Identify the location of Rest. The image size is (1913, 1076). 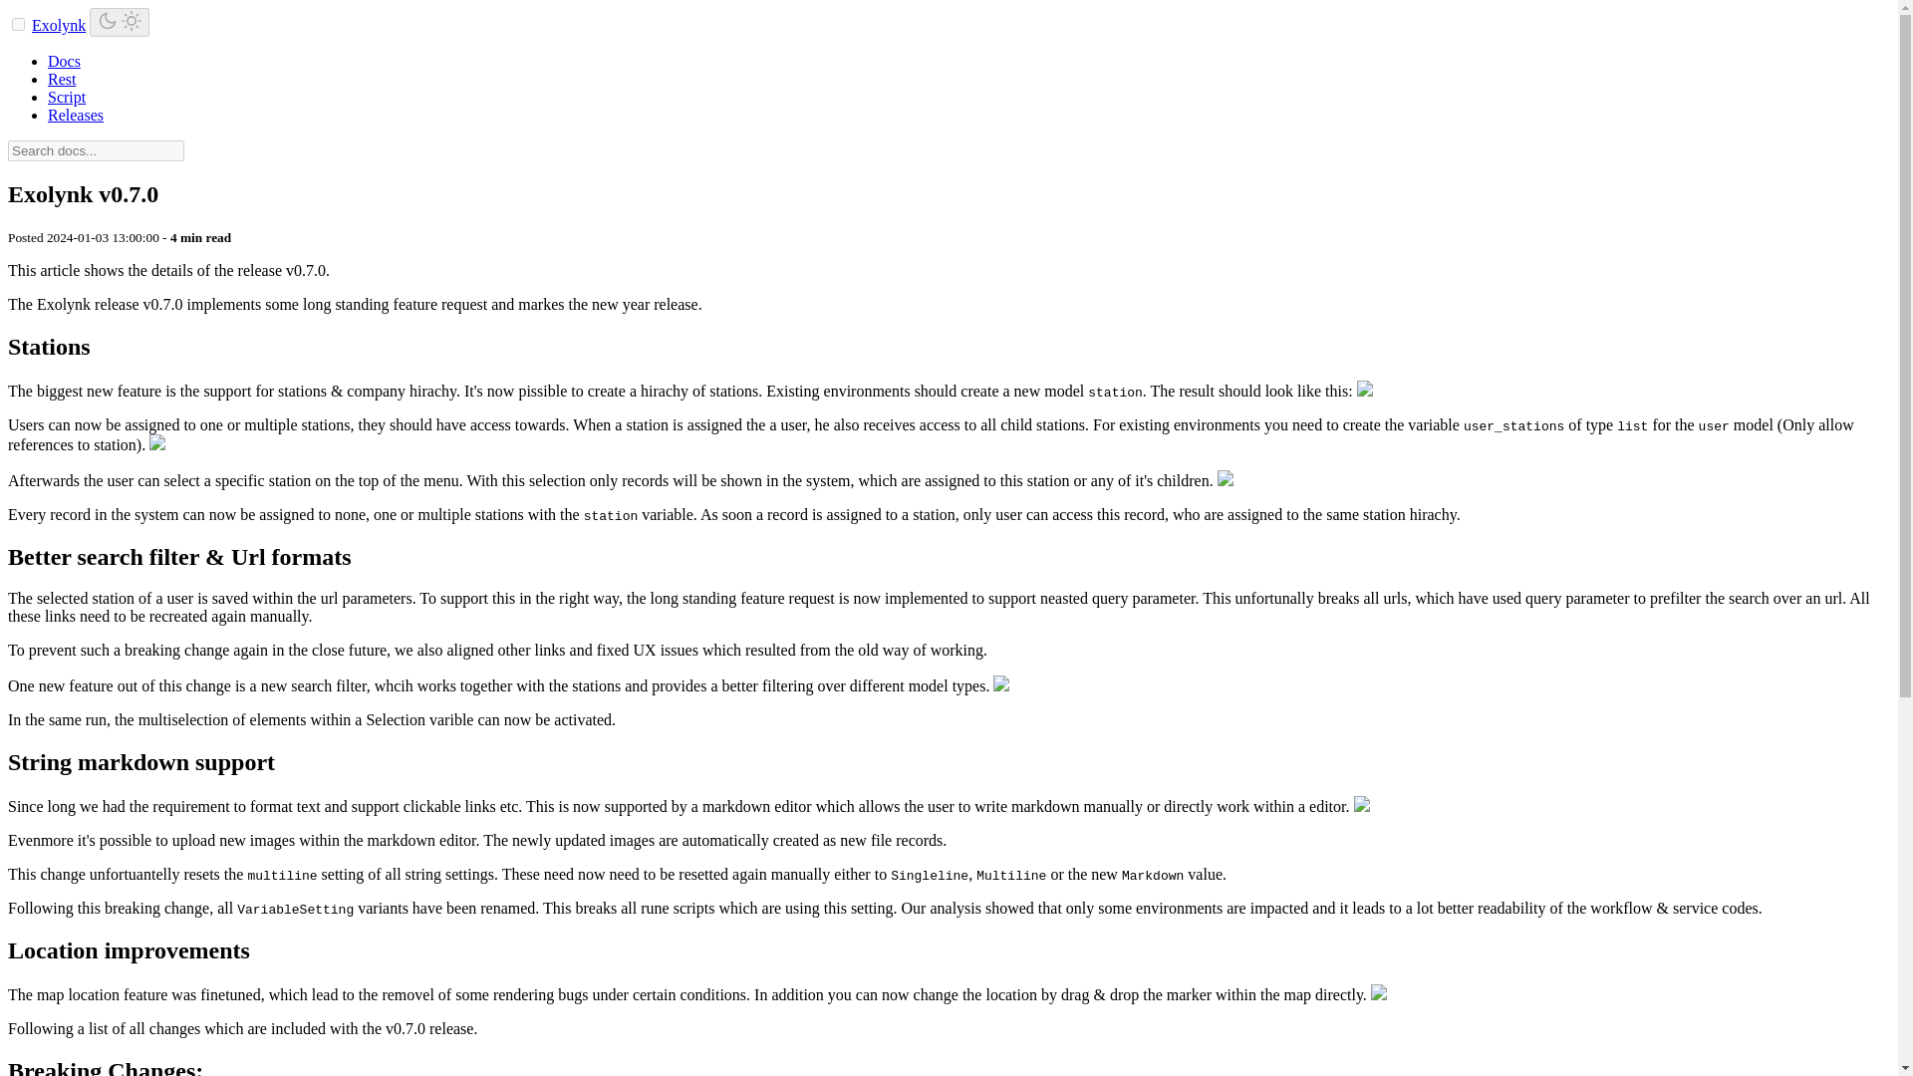
(62, 79).